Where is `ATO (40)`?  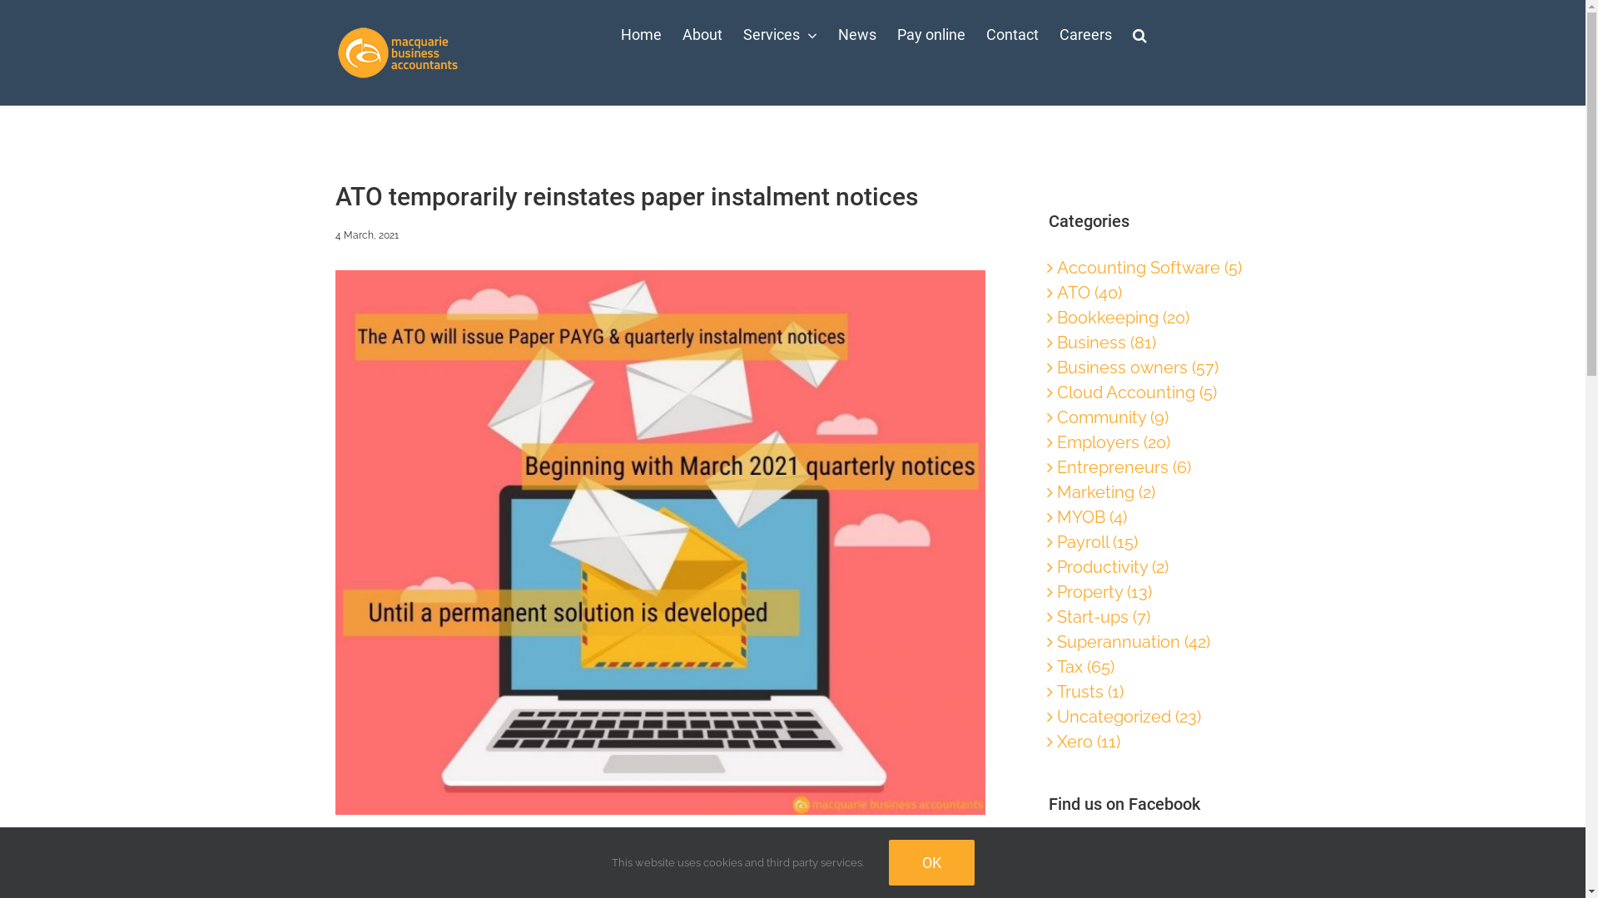 ATO (40) is located at coordinates (1150, 293).